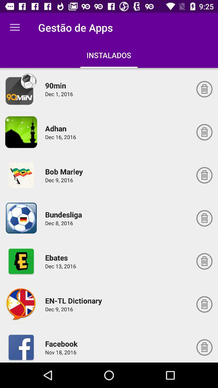 The height and width of the screenshot is (388, 218). I want to click on open the en-tl dictionary item, so click(75, 301).